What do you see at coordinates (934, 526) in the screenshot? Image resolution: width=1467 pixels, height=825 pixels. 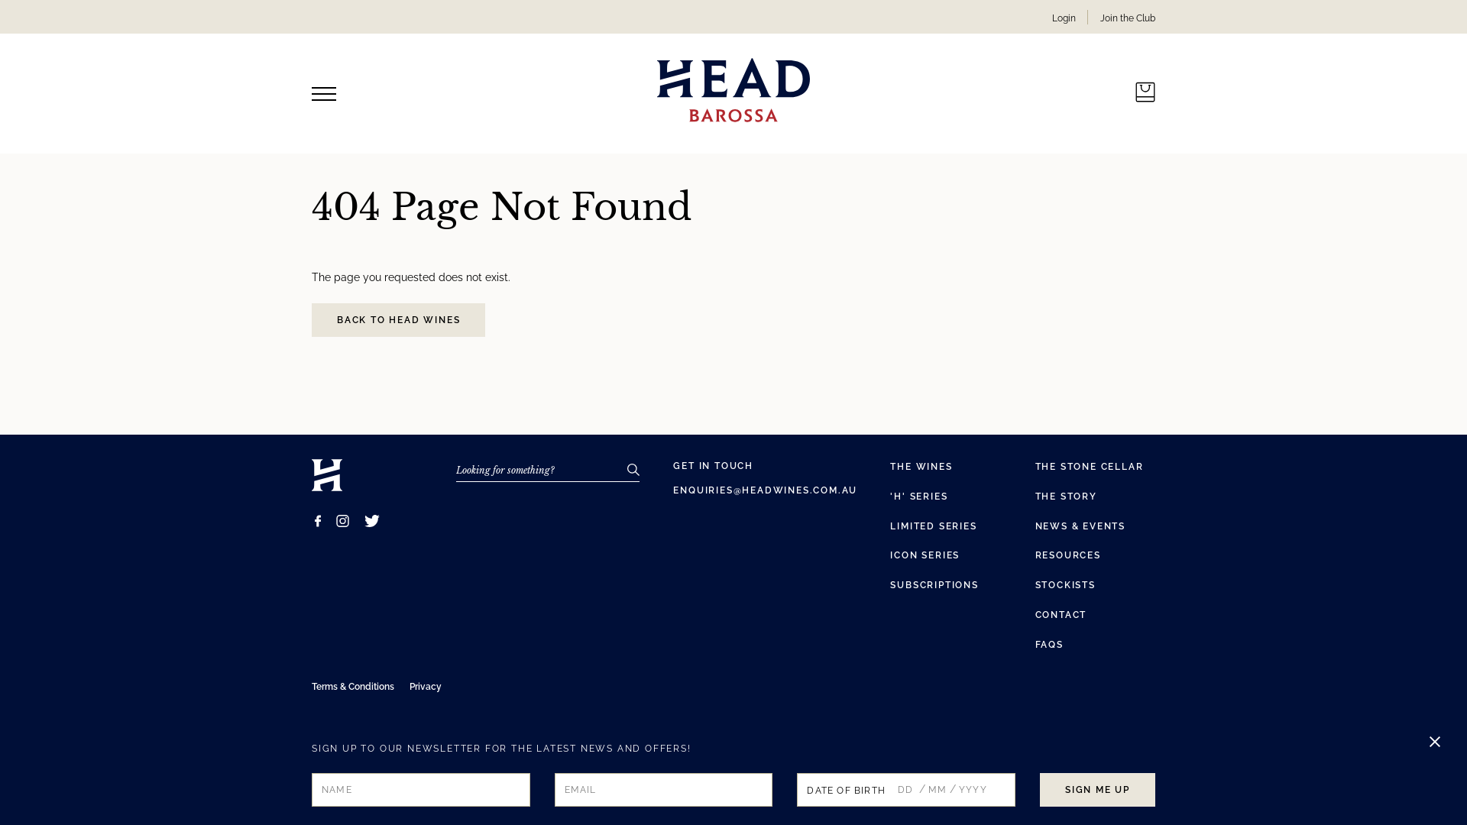 I see `LIMITED SERIES` at bounding box center [934, 526].